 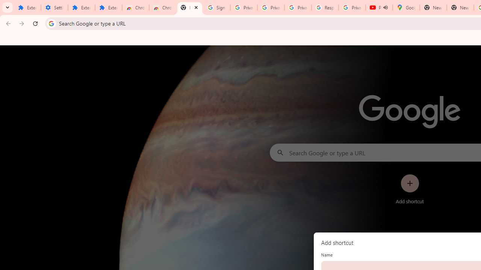 I want to click on Chrome Web Store - Themes, so click(x=162, y=7).